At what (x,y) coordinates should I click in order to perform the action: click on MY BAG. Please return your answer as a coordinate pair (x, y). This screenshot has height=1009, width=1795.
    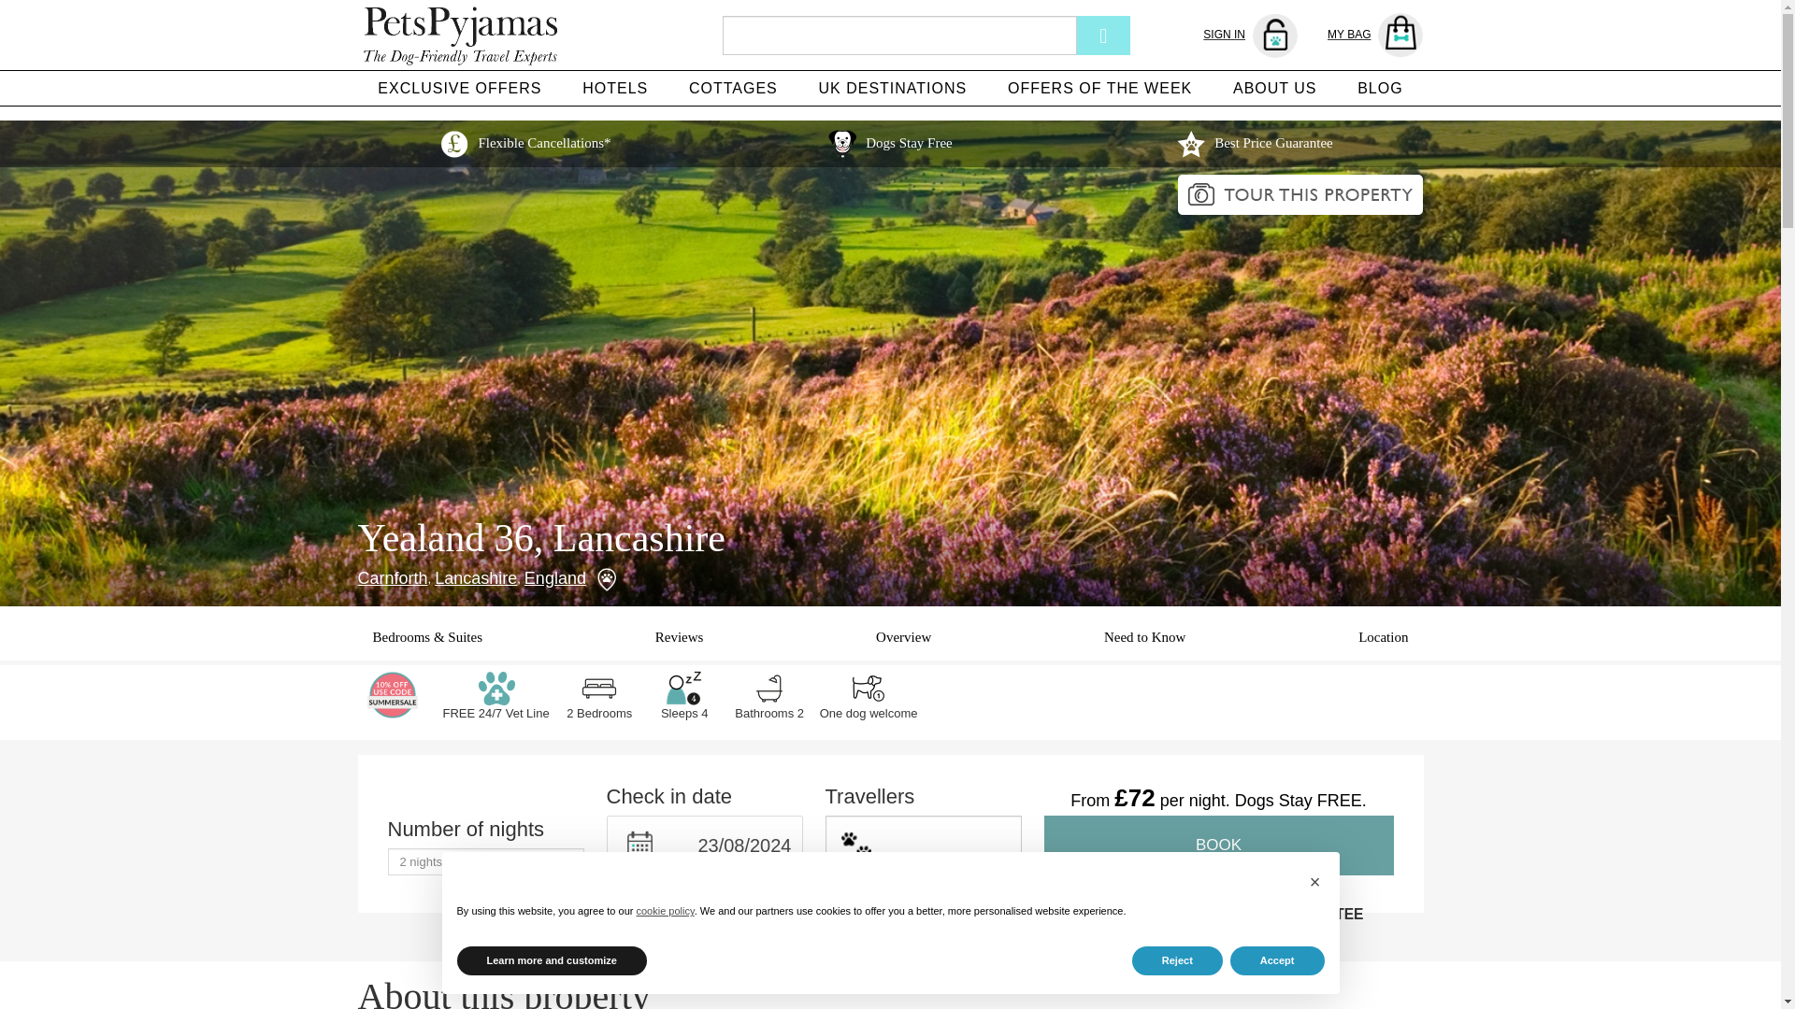
    Looking at the image, I should click on (1375, 36).